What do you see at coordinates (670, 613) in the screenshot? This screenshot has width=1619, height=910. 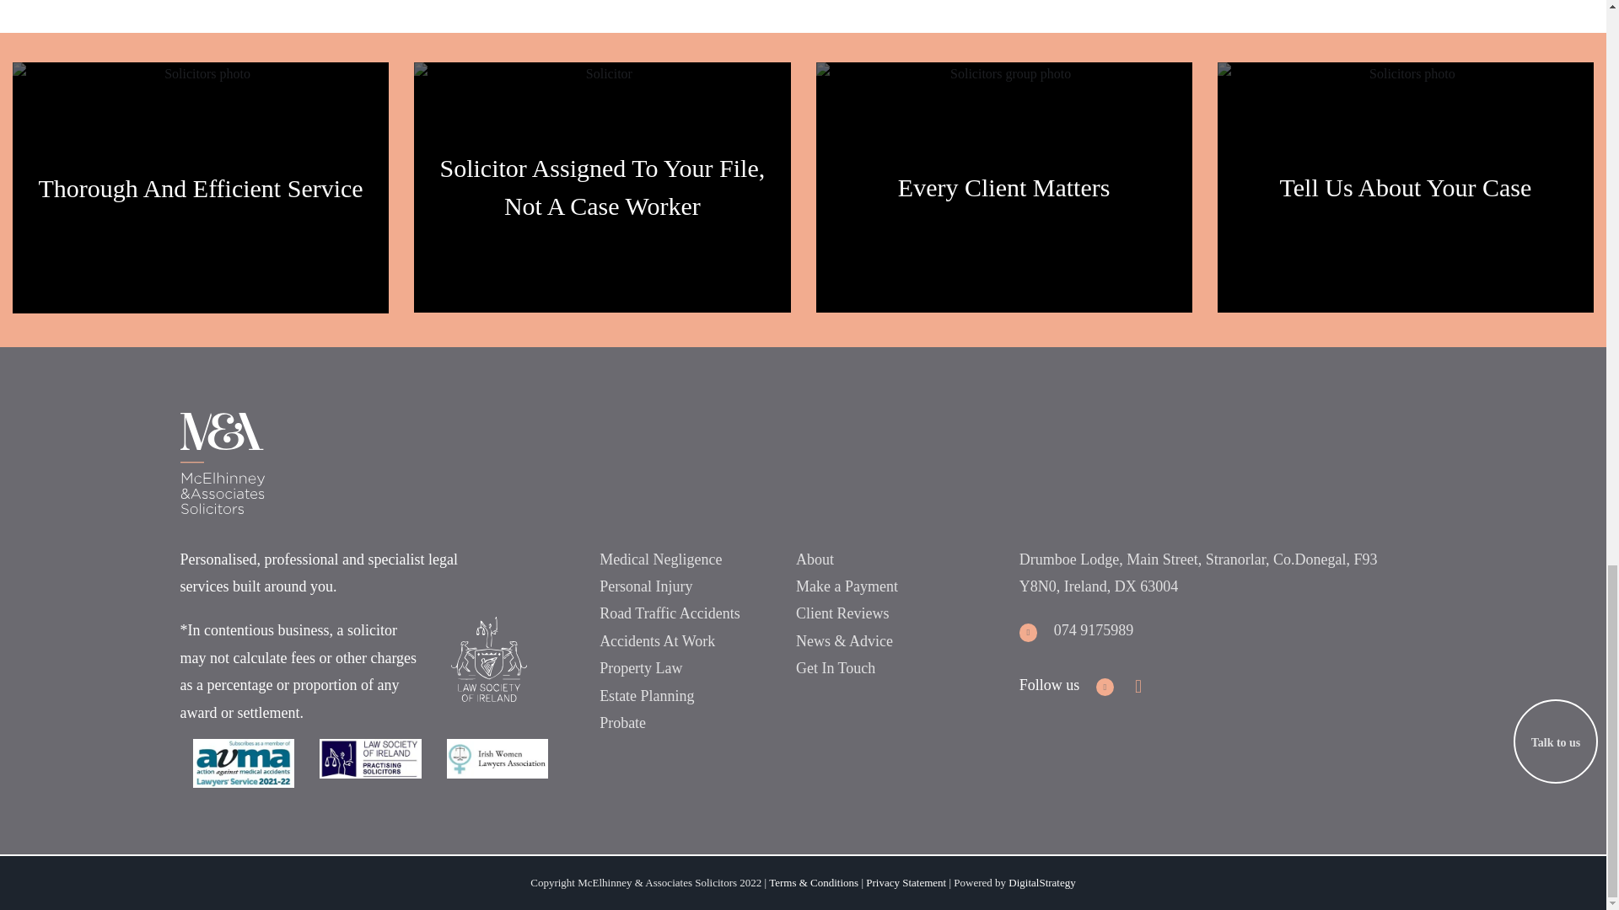 I see `Road Traffic Accidents` at bounding box center [670, 613].